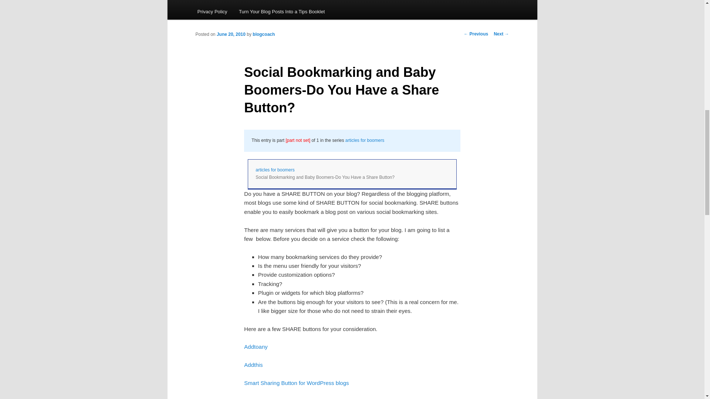 The width and height of the screenshot is (710, 399). Describe the element at coordinates (256, 347) in the screenshot. I see `Addtoany` at that location.